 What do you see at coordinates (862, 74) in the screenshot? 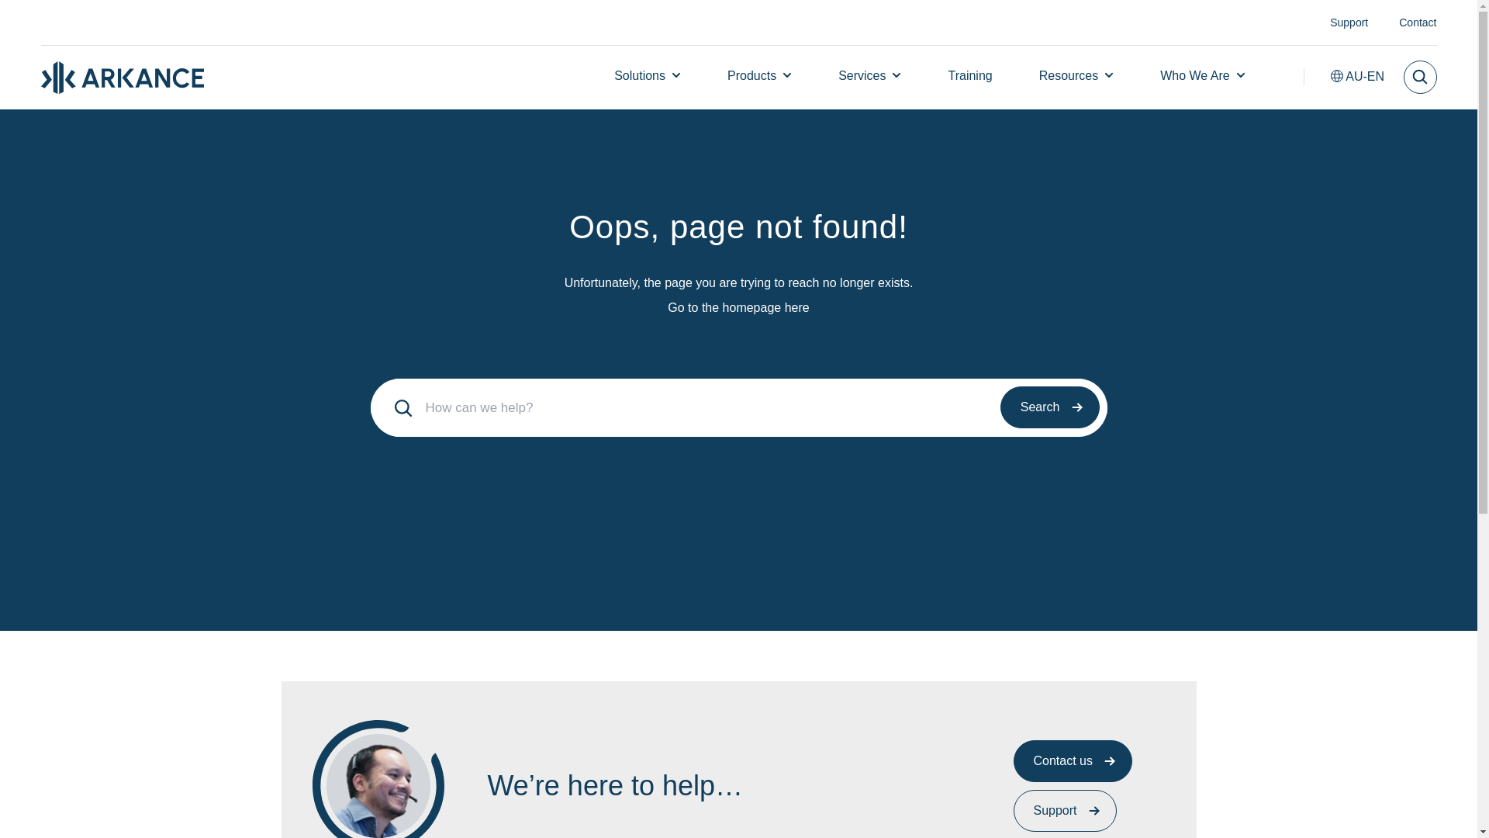
I see `Services` at bounding box center [862, 74].